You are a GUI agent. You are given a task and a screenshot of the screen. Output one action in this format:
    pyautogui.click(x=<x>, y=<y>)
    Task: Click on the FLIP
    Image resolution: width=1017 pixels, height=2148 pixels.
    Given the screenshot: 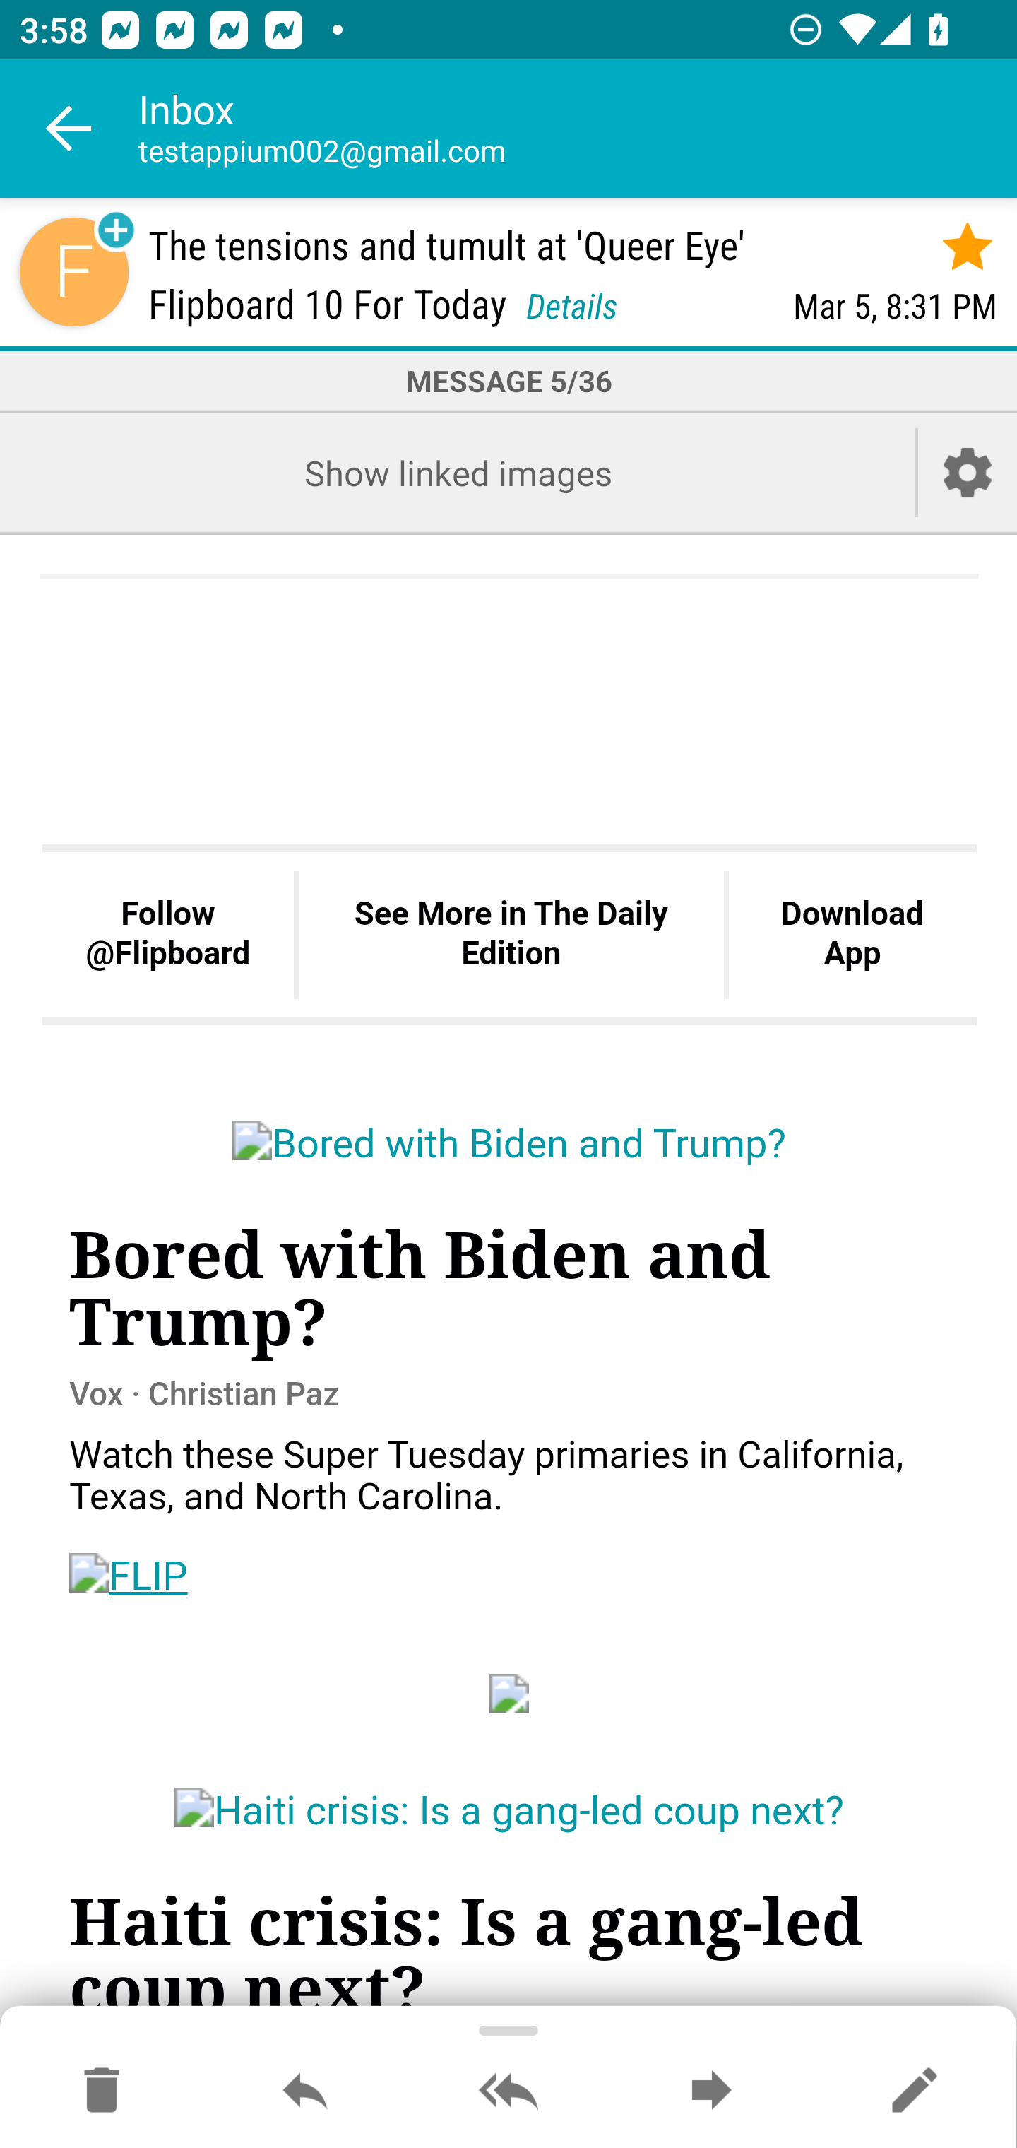 What is the action you would take?
    pyautogui.click(x=129, y=1575)
    